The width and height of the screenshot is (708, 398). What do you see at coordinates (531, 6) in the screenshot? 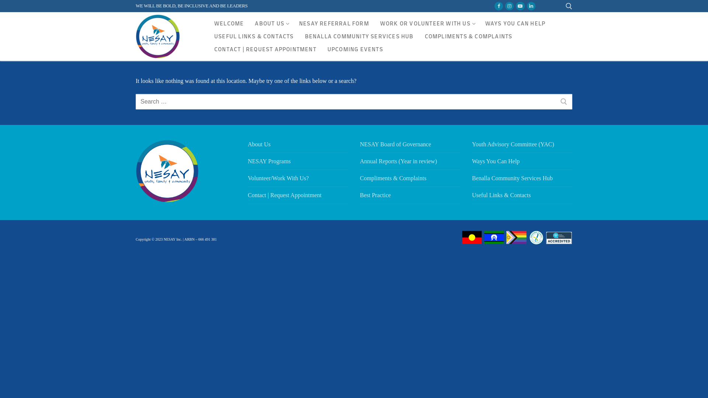
I see `LinkedIn` at bounding box center [531, 6].